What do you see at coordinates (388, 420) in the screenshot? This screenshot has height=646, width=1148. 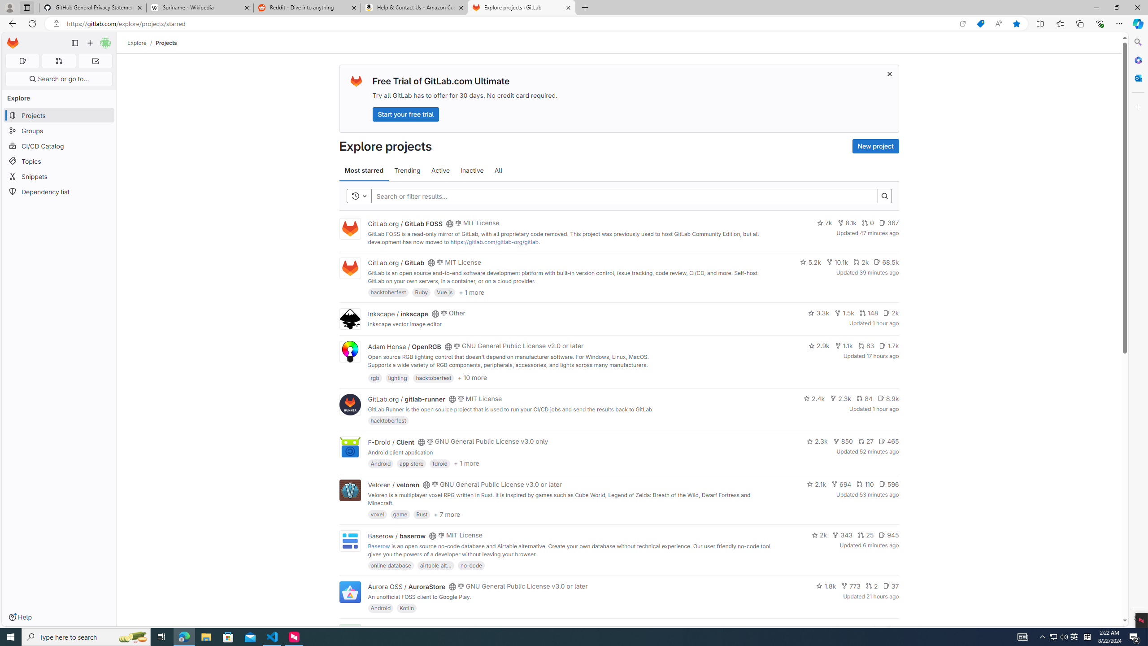 I see `hacktoberfest` at bounding box center [388, 420].